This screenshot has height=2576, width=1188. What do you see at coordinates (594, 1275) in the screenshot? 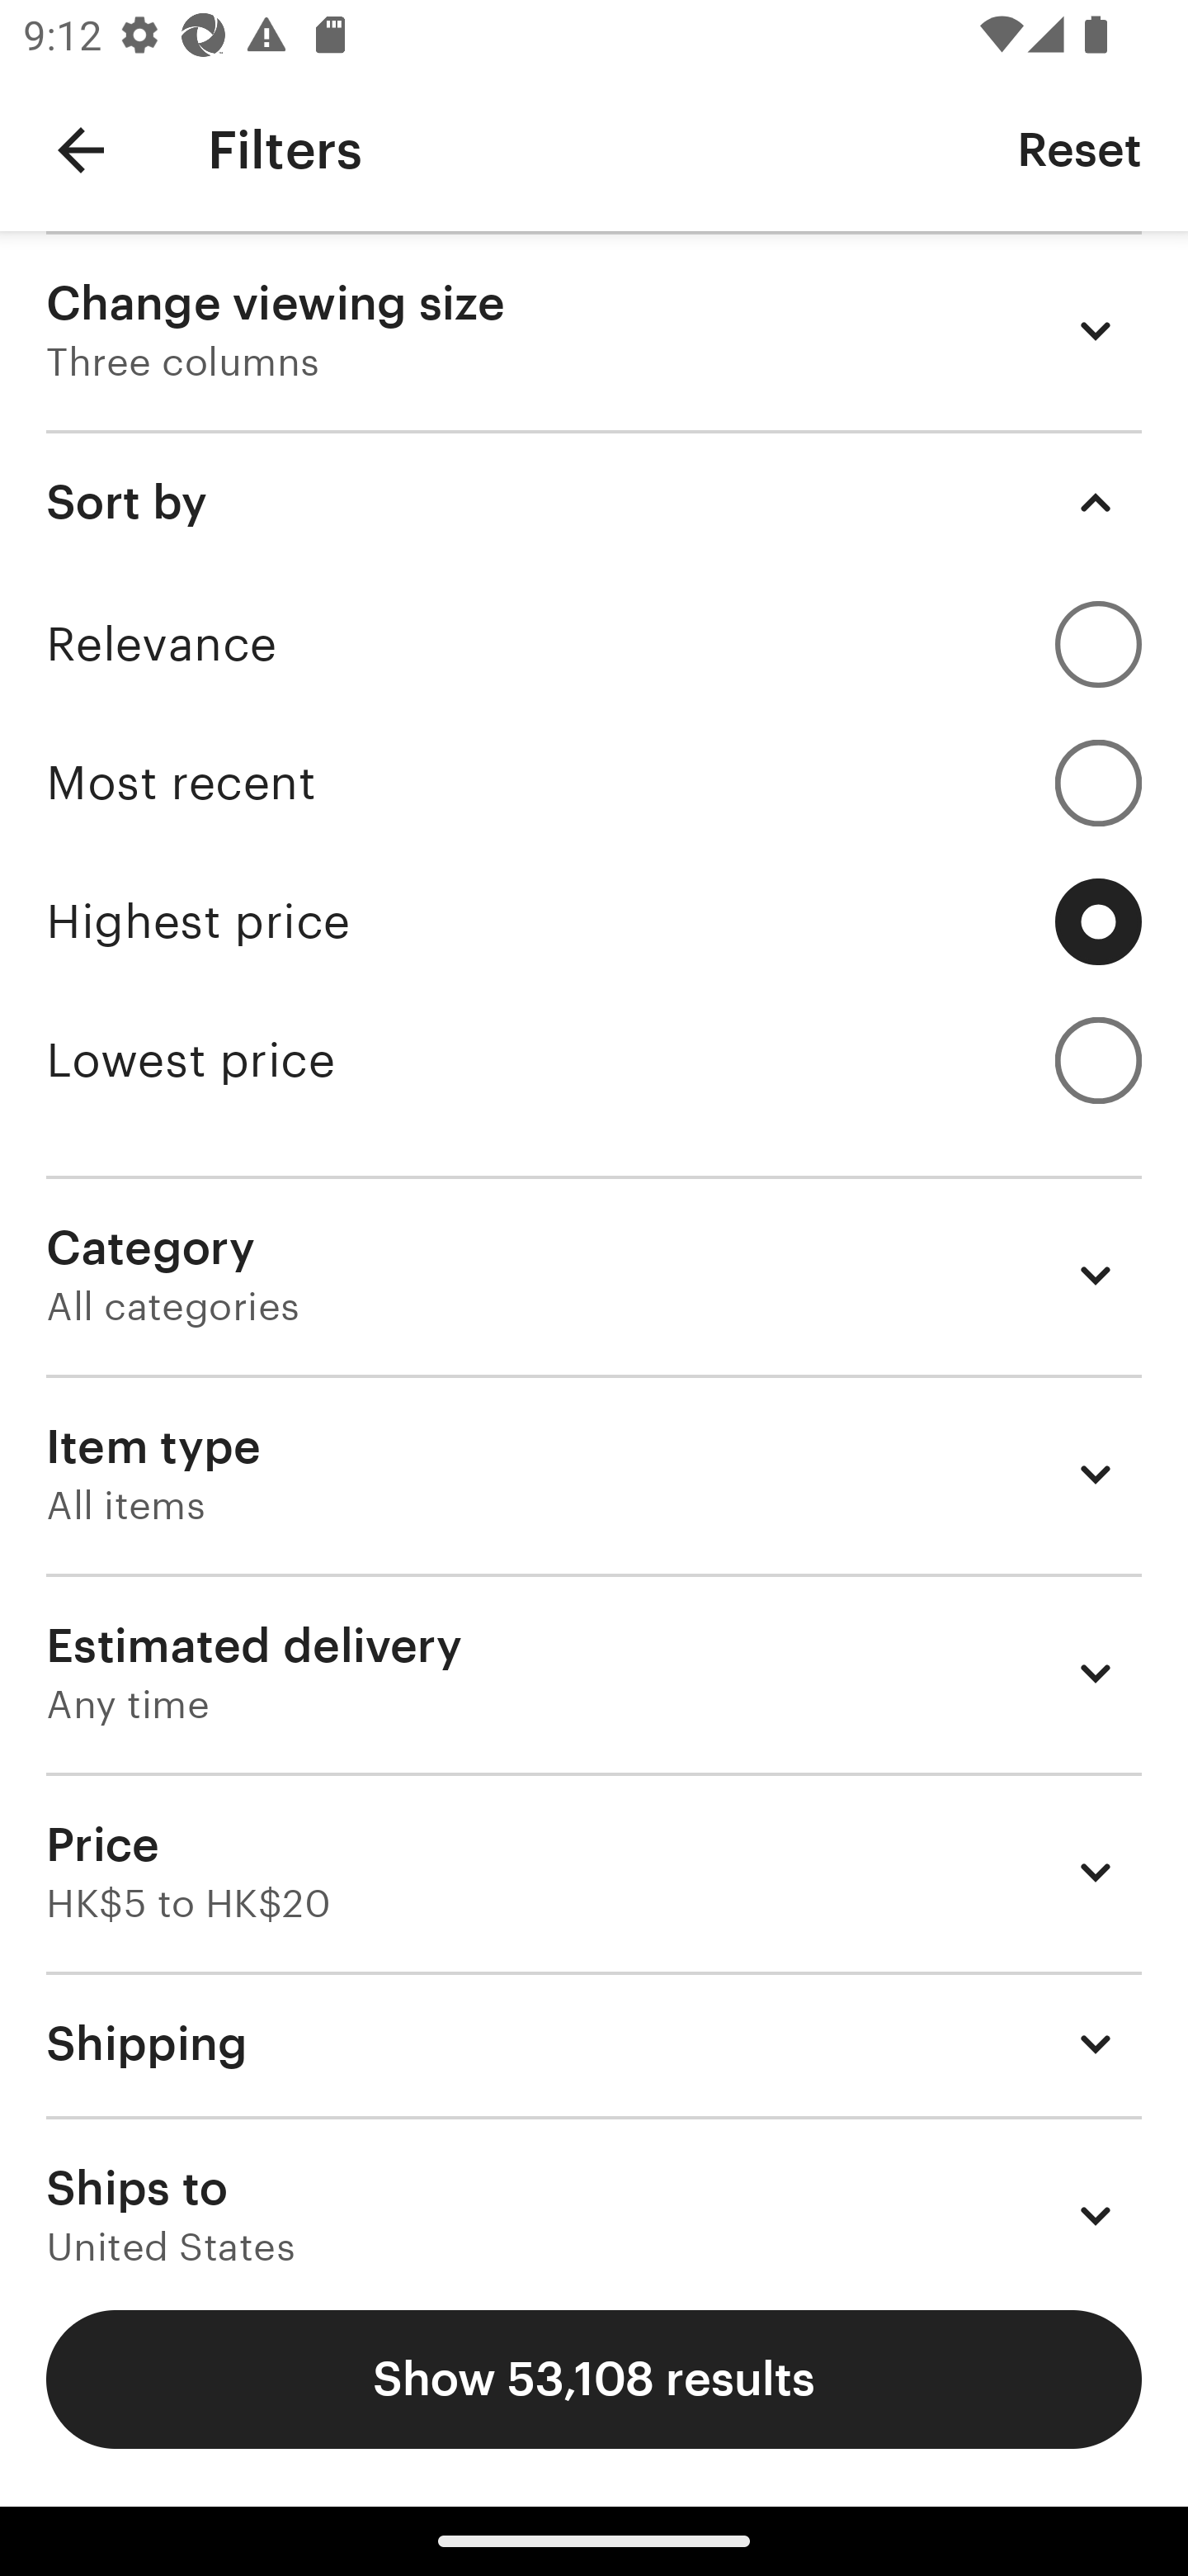
I see `Category All categories` at bounding box center [594, 1275].